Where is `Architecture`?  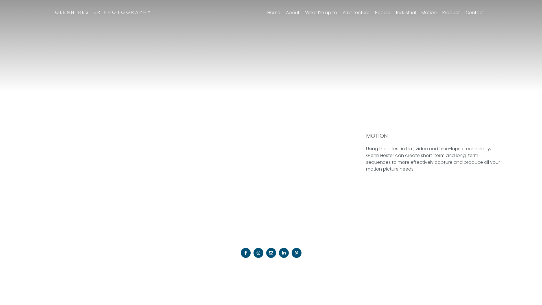 Architecture is located at coordinates (356, 12).